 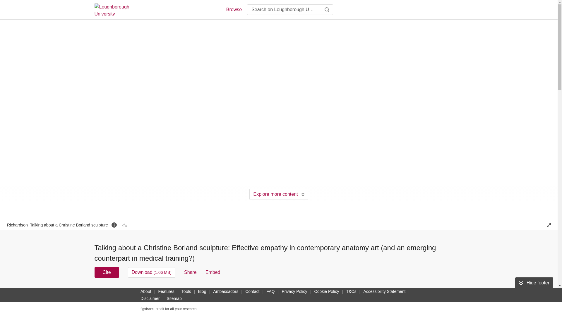 I want to click on Cite, so click(x=107, y=272).